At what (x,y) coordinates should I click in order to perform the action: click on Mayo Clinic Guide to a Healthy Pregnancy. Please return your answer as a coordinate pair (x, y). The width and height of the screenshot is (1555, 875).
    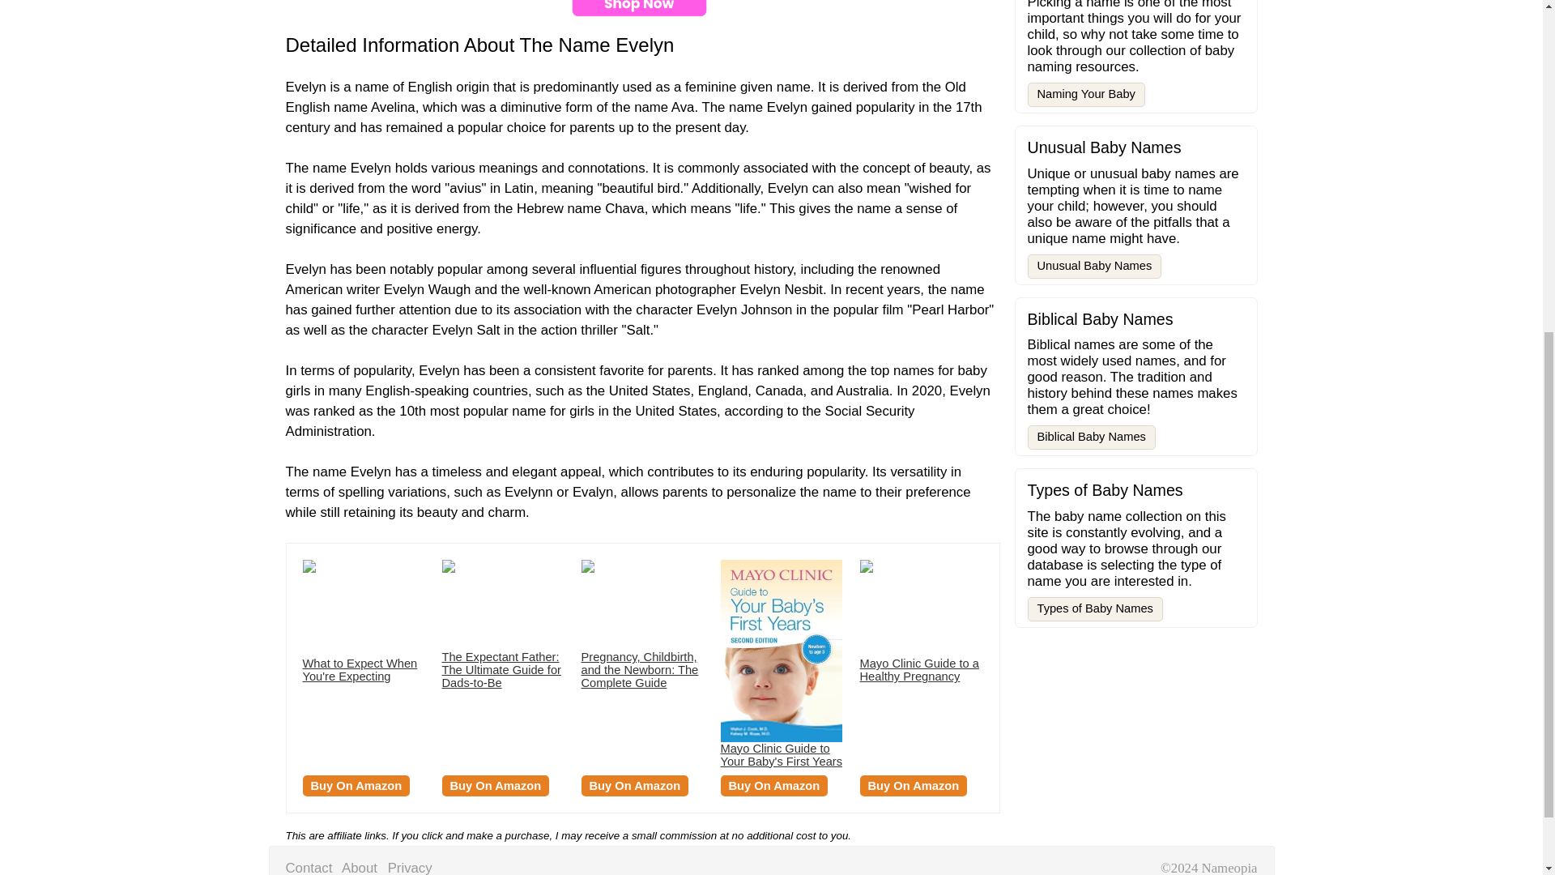
    Looking at the image, I should click on (919, 670).